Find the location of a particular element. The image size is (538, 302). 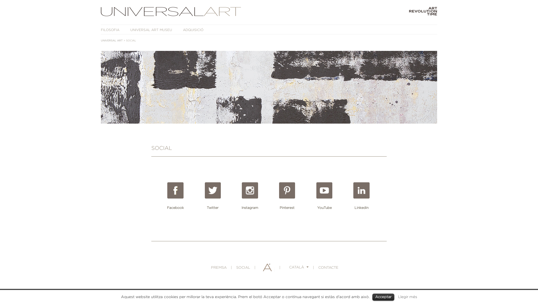

Linkedin is located at coordinates (361, 196).